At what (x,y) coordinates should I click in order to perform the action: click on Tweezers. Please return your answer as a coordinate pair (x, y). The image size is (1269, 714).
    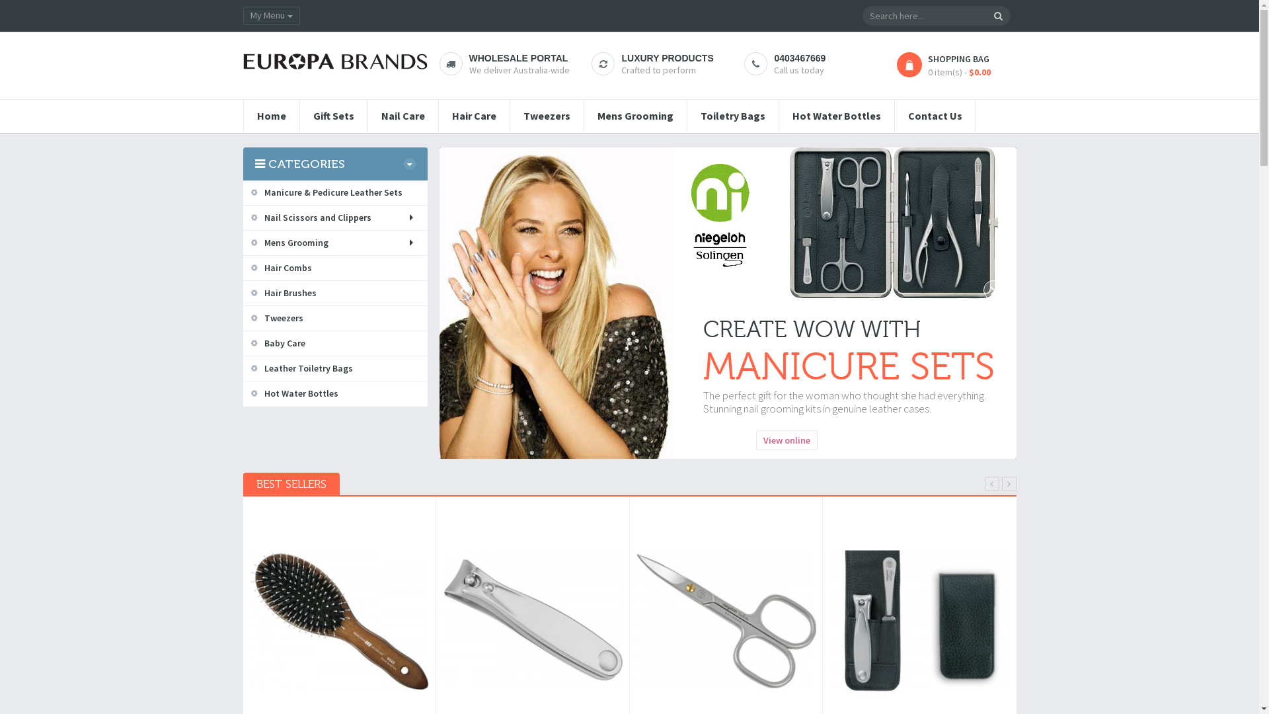
    Looking at the image, I should click on (547, 116).